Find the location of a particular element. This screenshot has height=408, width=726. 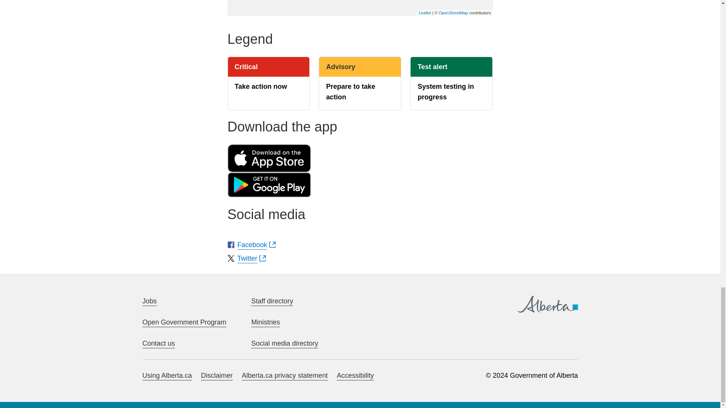

A JS library for interactive maps is located at coordinates (425, 13).